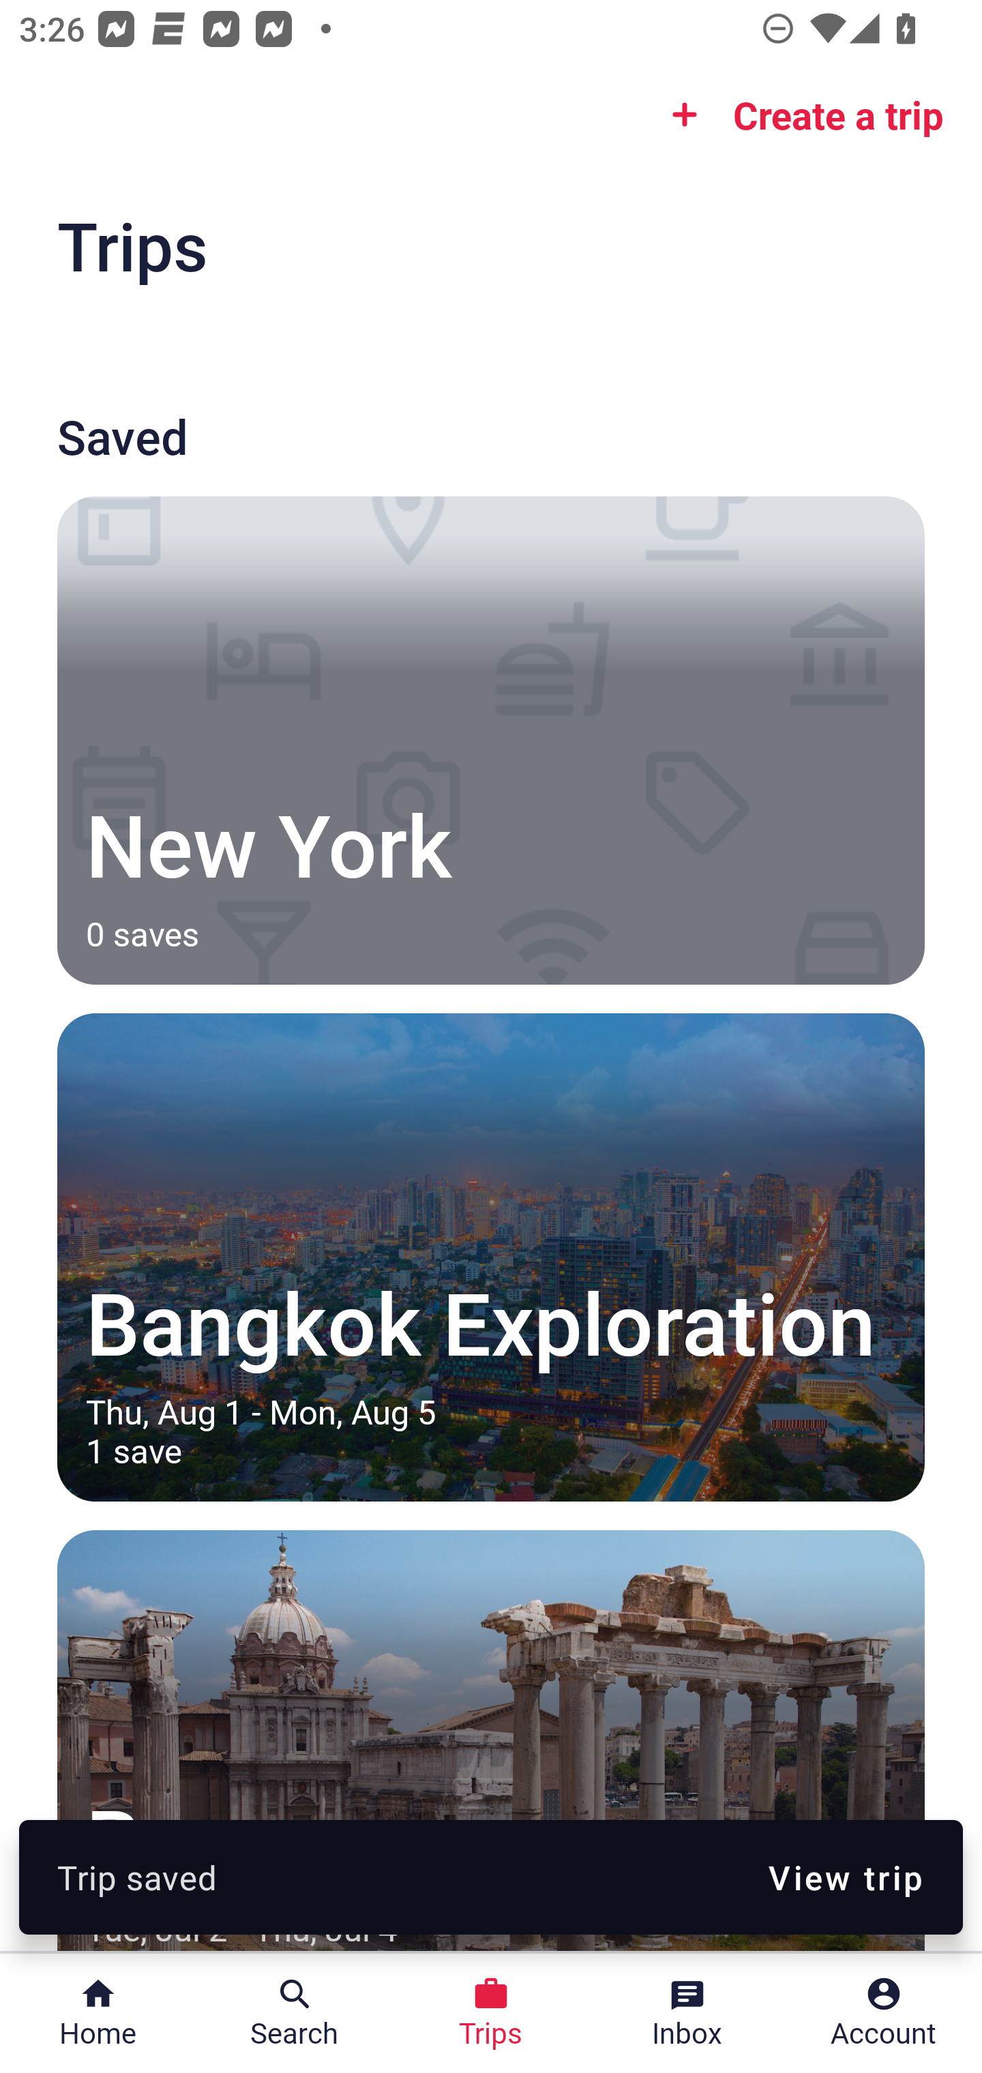 This screenshot has height=2073, width=982. I want to click on New York. 0 saves.  Button New York 0 saves, so click(491, 740).